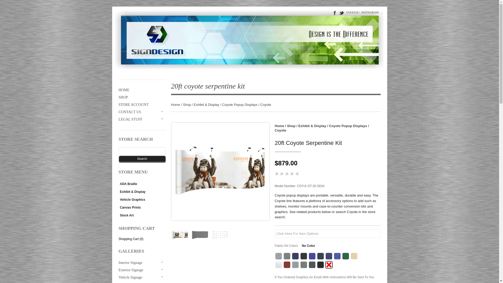  Describe the element at coordinates (354, 256) in the screenshot. I see `Beach ` at that location.